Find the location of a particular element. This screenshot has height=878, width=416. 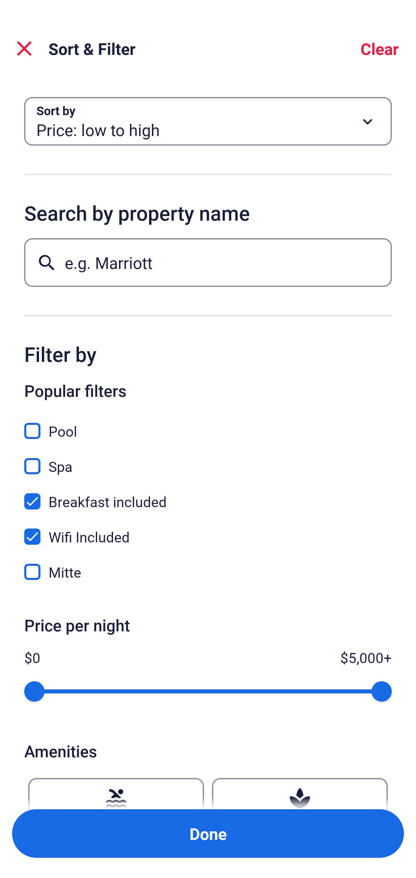

e.g. Marriott Button is located at coordinates (208, 262).